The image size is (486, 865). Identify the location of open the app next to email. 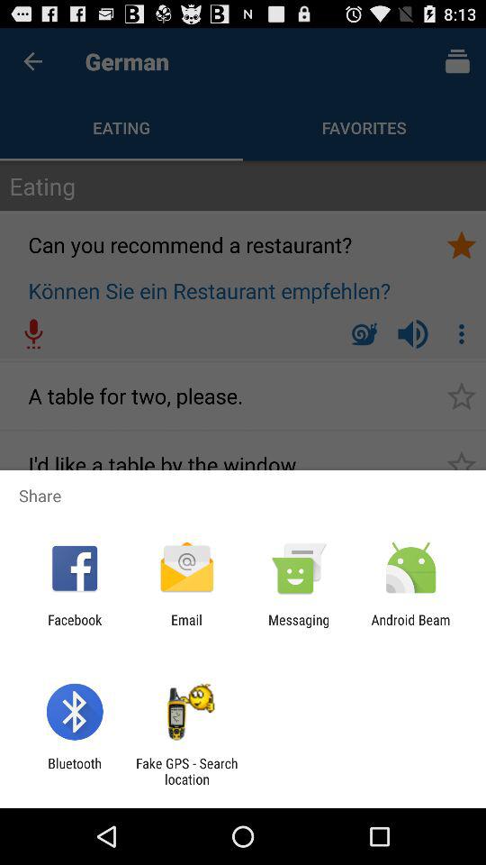
(75, 627).